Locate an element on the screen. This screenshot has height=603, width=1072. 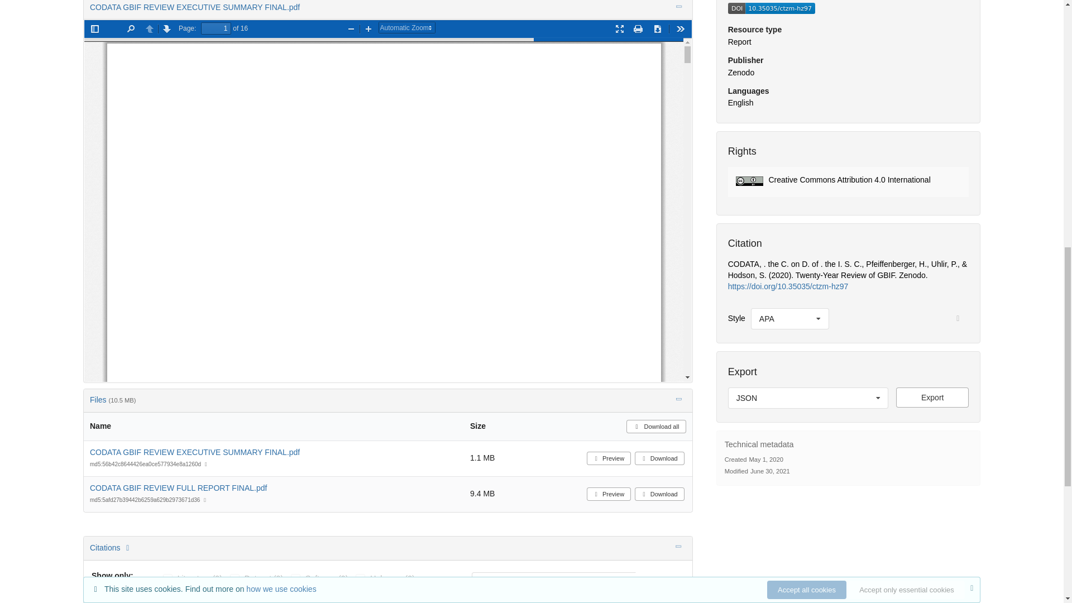
Get the DOI badge! is located at coordinates (771, 11).